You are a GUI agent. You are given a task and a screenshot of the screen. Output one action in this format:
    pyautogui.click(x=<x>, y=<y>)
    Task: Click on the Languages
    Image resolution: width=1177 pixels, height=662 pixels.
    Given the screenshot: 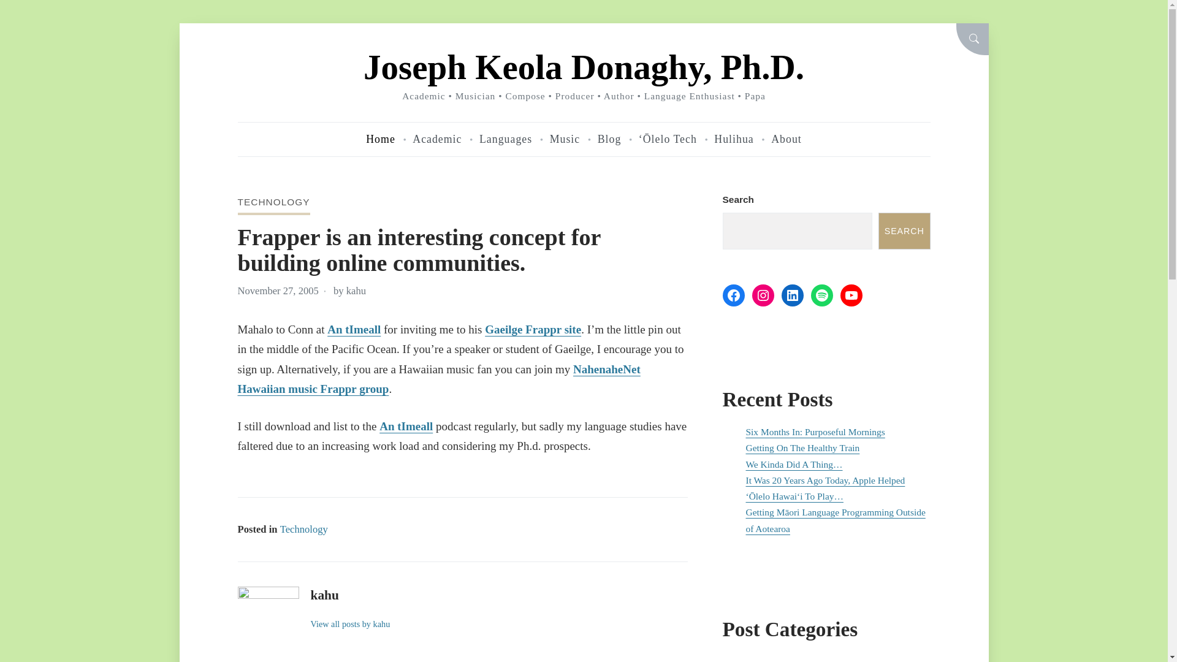 What is the action you would take?
    pyautogui.click(x=505, y=139)
    